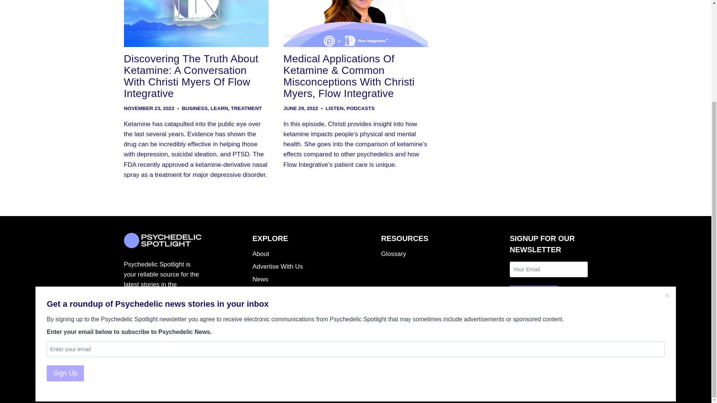  I want to click on PODCASTS, so click(361, 108).